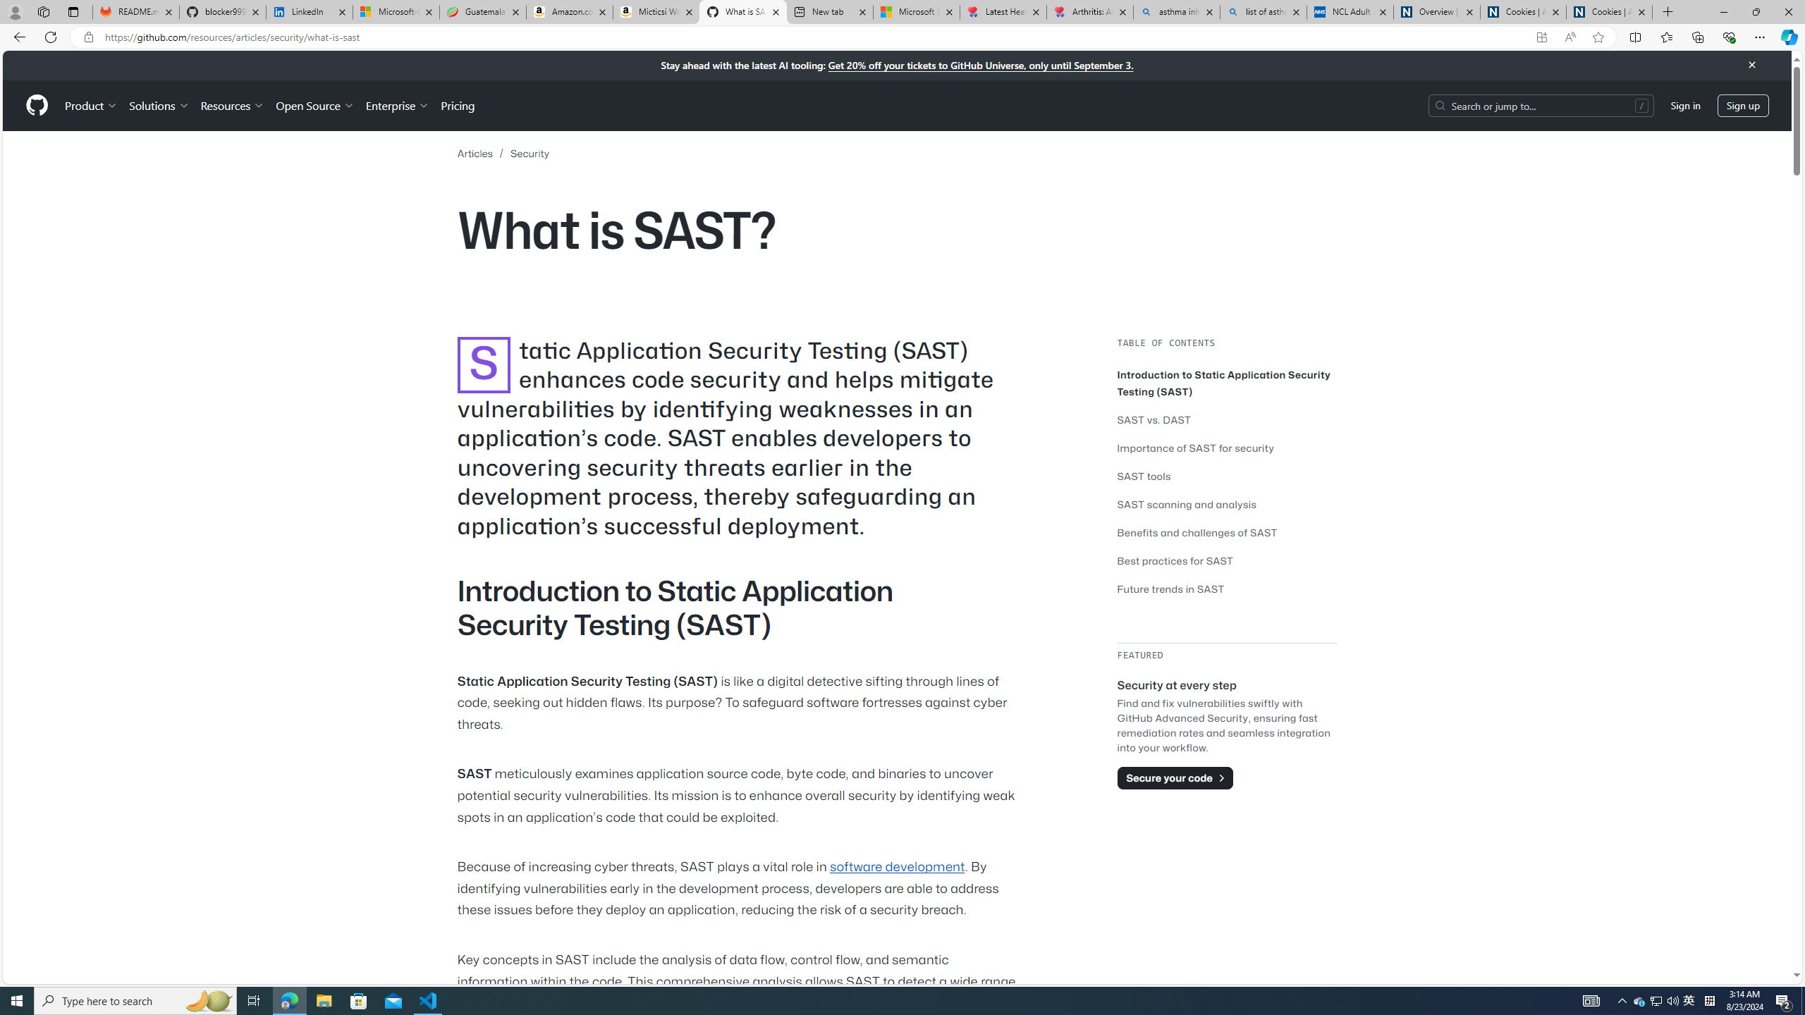 This screenshot has height=1015, width=1805. What do you see at coordinates (1176, 560) in the screenshot?
I see `Best practices for SAST` at bounding box center [1176, 560].